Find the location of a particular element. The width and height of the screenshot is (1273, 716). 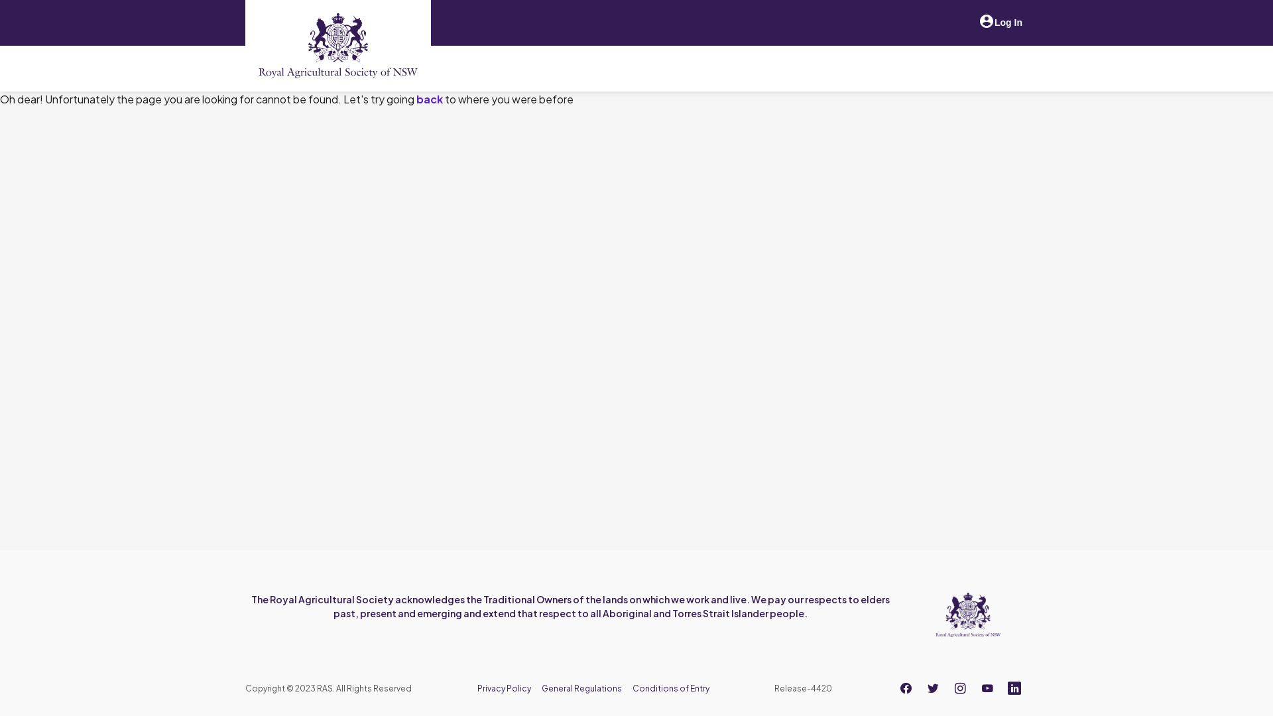

Privacy Policy is located at coordinates (504, 688).